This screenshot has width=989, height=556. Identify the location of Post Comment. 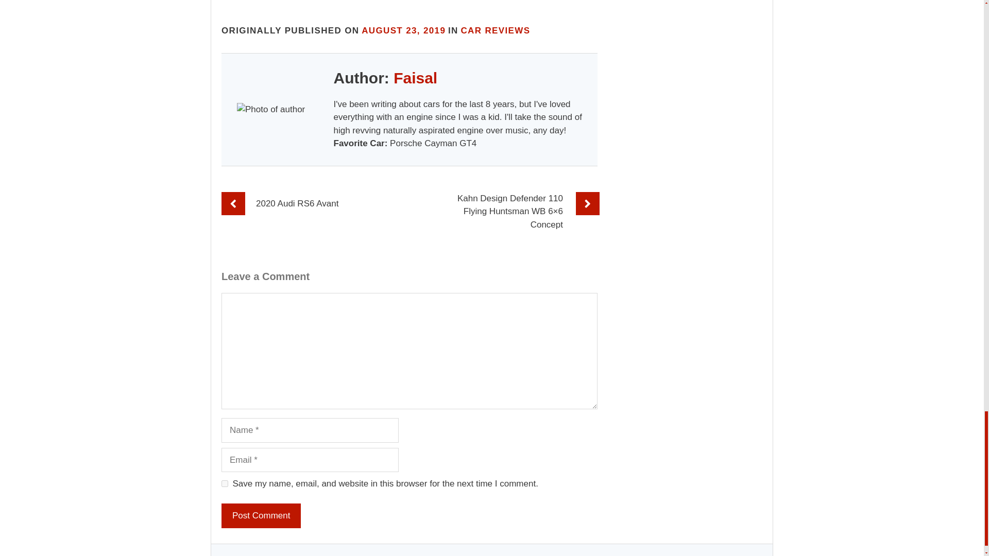
(261, 516).